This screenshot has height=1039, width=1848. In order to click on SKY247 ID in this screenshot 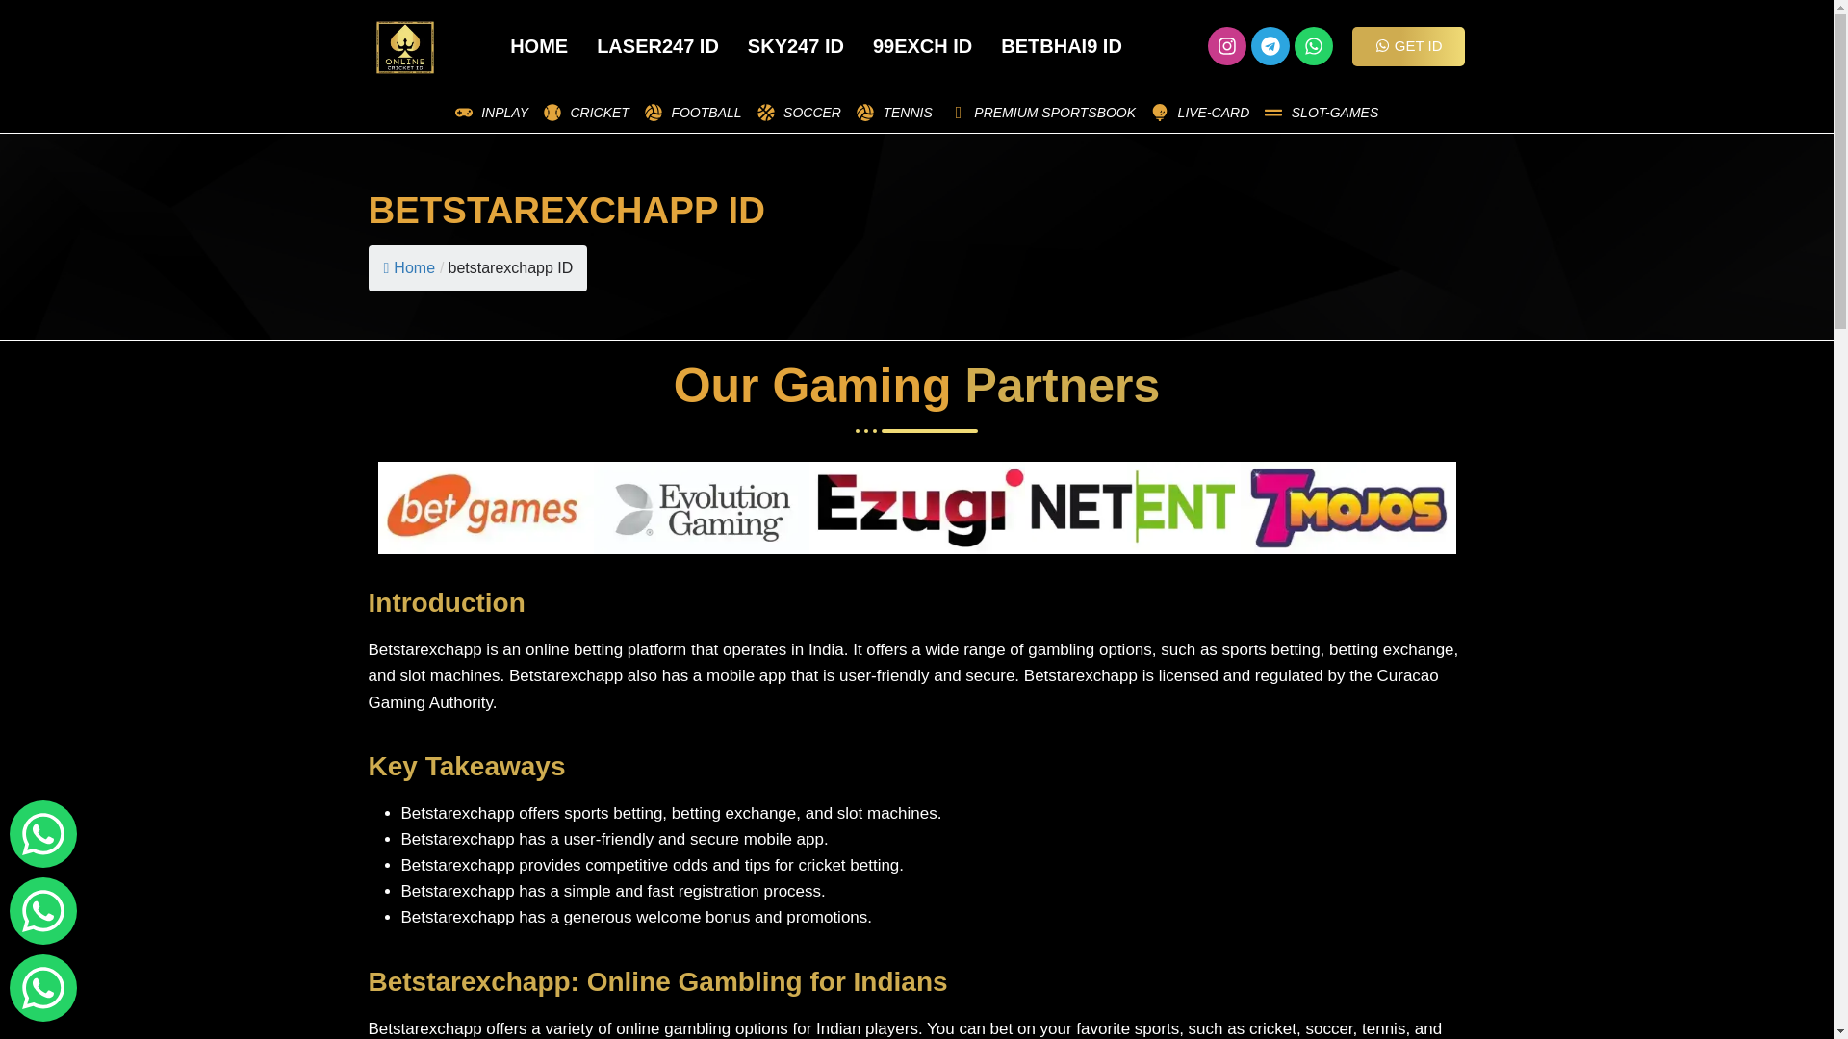, I will do `click(796, 46)`.